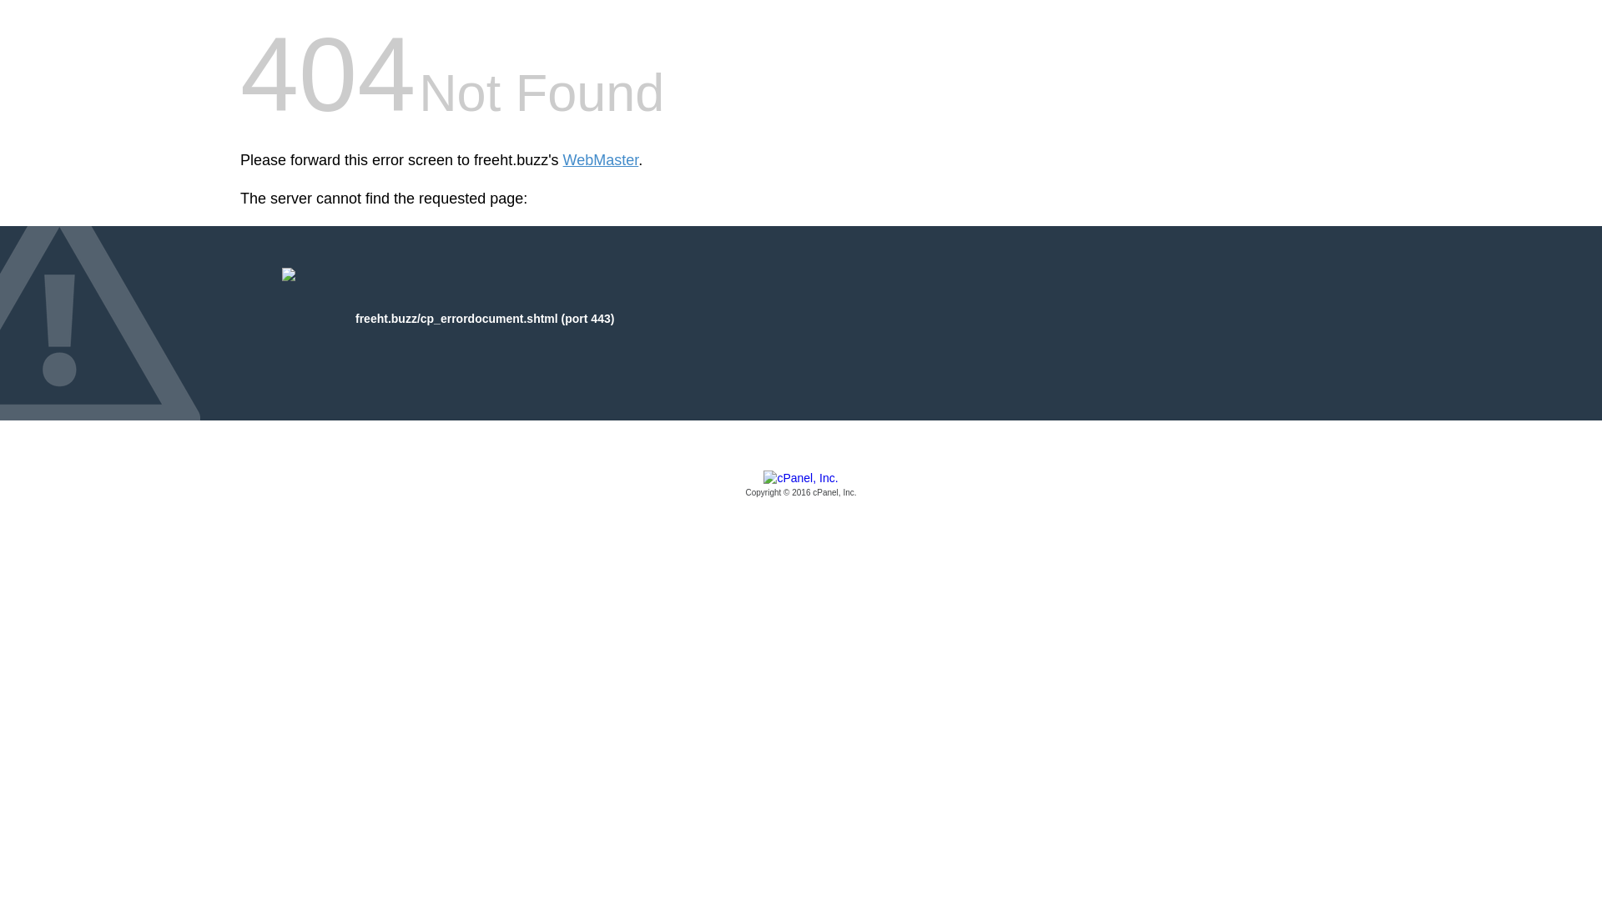 The height and width of the screenshot is (901, 1602). What do you see at coordinates (801, 485) in the screenshot?
I see `cPanel, Inc.` at bounding box center [801, 485].